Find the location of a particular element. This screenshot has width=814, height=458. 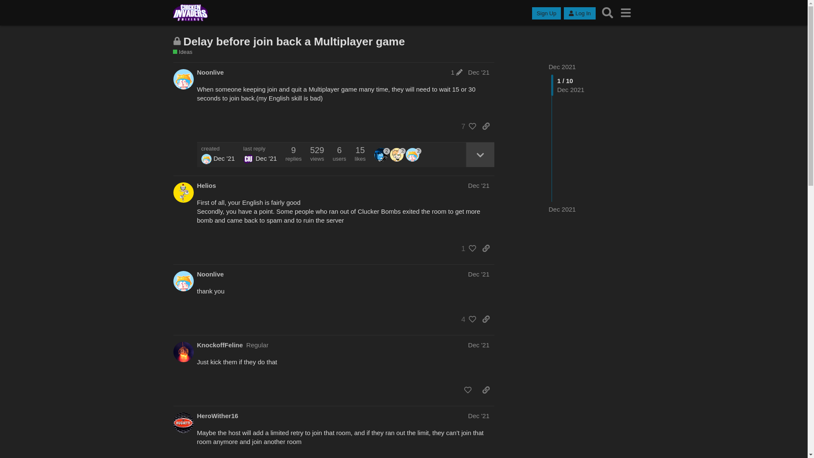

1 is located at coordinates (466, 249).